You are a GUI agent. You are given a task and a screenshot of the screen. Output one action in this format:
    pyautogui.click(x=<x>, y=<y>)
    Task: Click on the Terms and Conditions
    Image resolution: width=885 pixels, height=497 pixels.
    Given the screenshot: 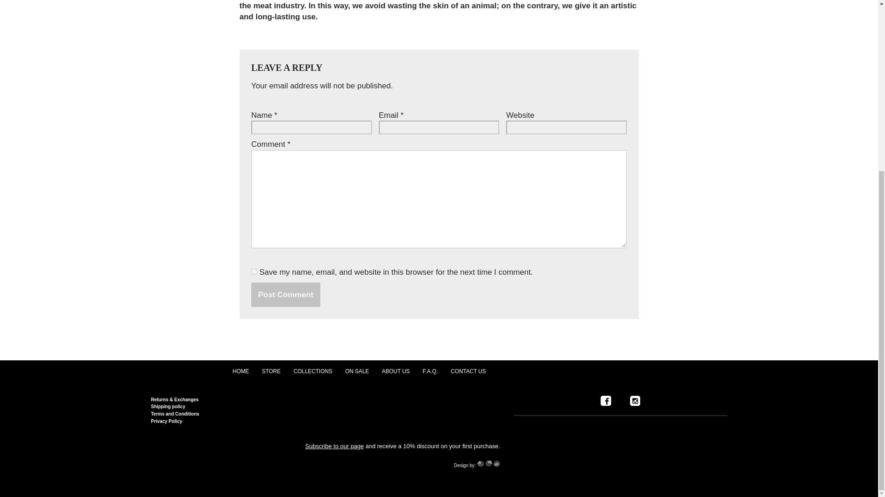 What is the action you would take?
    pyautogui.click(x=175, y=413)
    